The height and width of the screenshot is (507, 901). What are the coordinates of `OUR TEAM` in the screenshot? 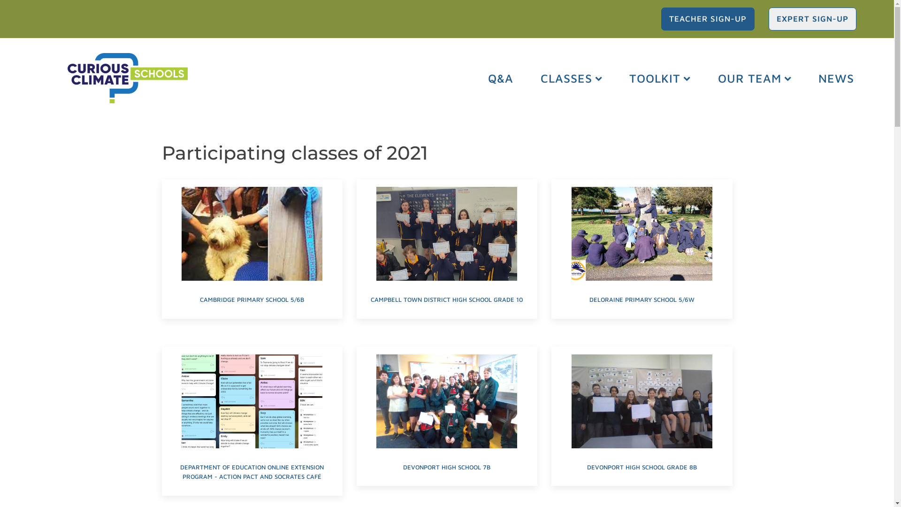 It's located at (755, 78).